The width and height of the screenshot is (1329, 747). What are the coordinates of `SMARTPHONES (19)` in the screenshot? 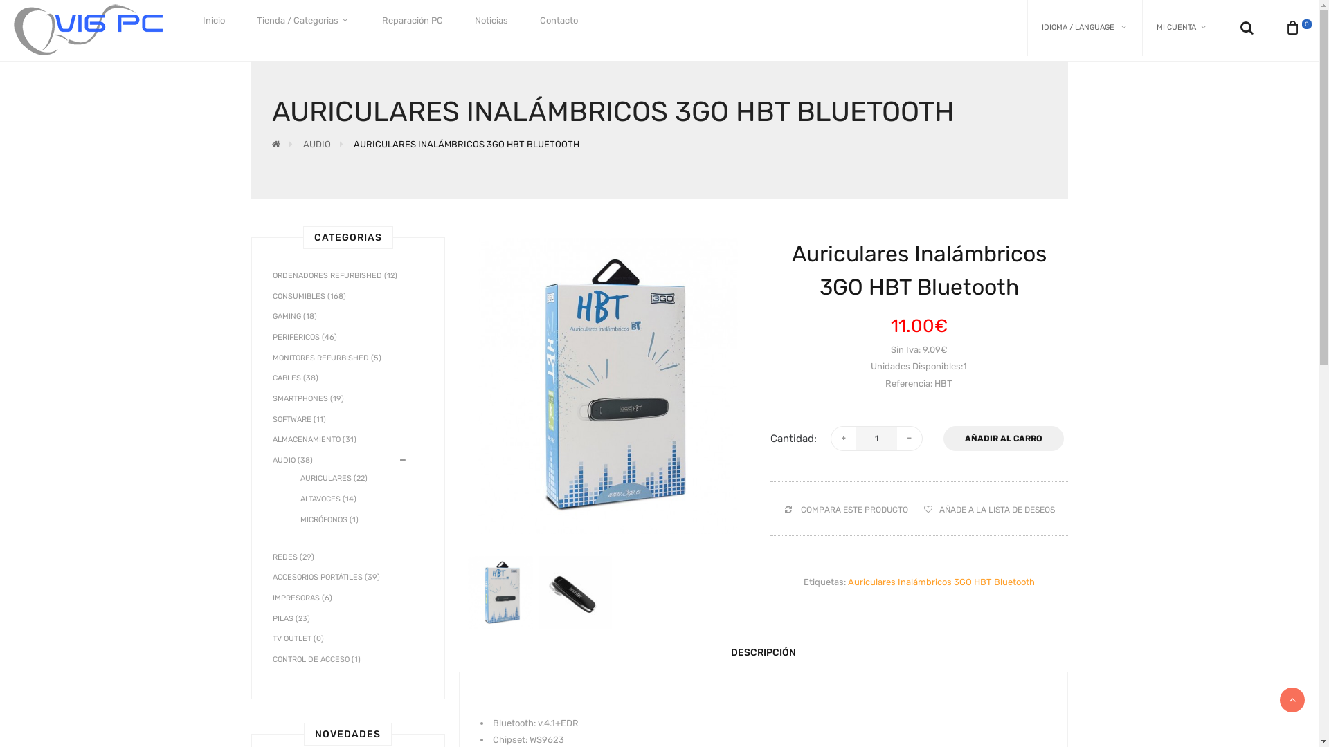 It's located at (309, 398).